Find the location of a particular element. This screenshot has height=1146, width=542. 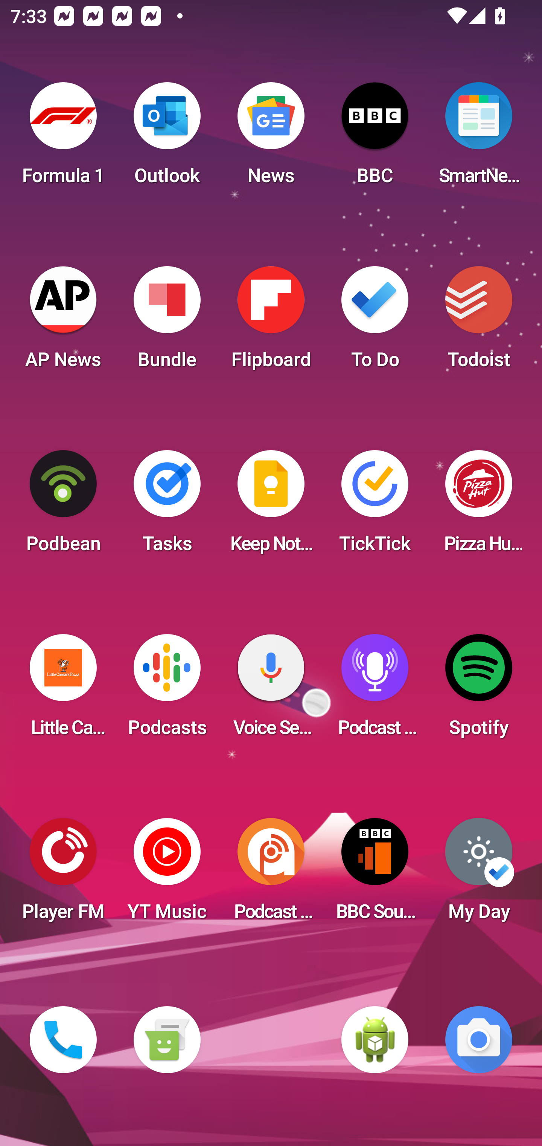

Pizza Hut HK & Macau is located at coordinates (479, 506).